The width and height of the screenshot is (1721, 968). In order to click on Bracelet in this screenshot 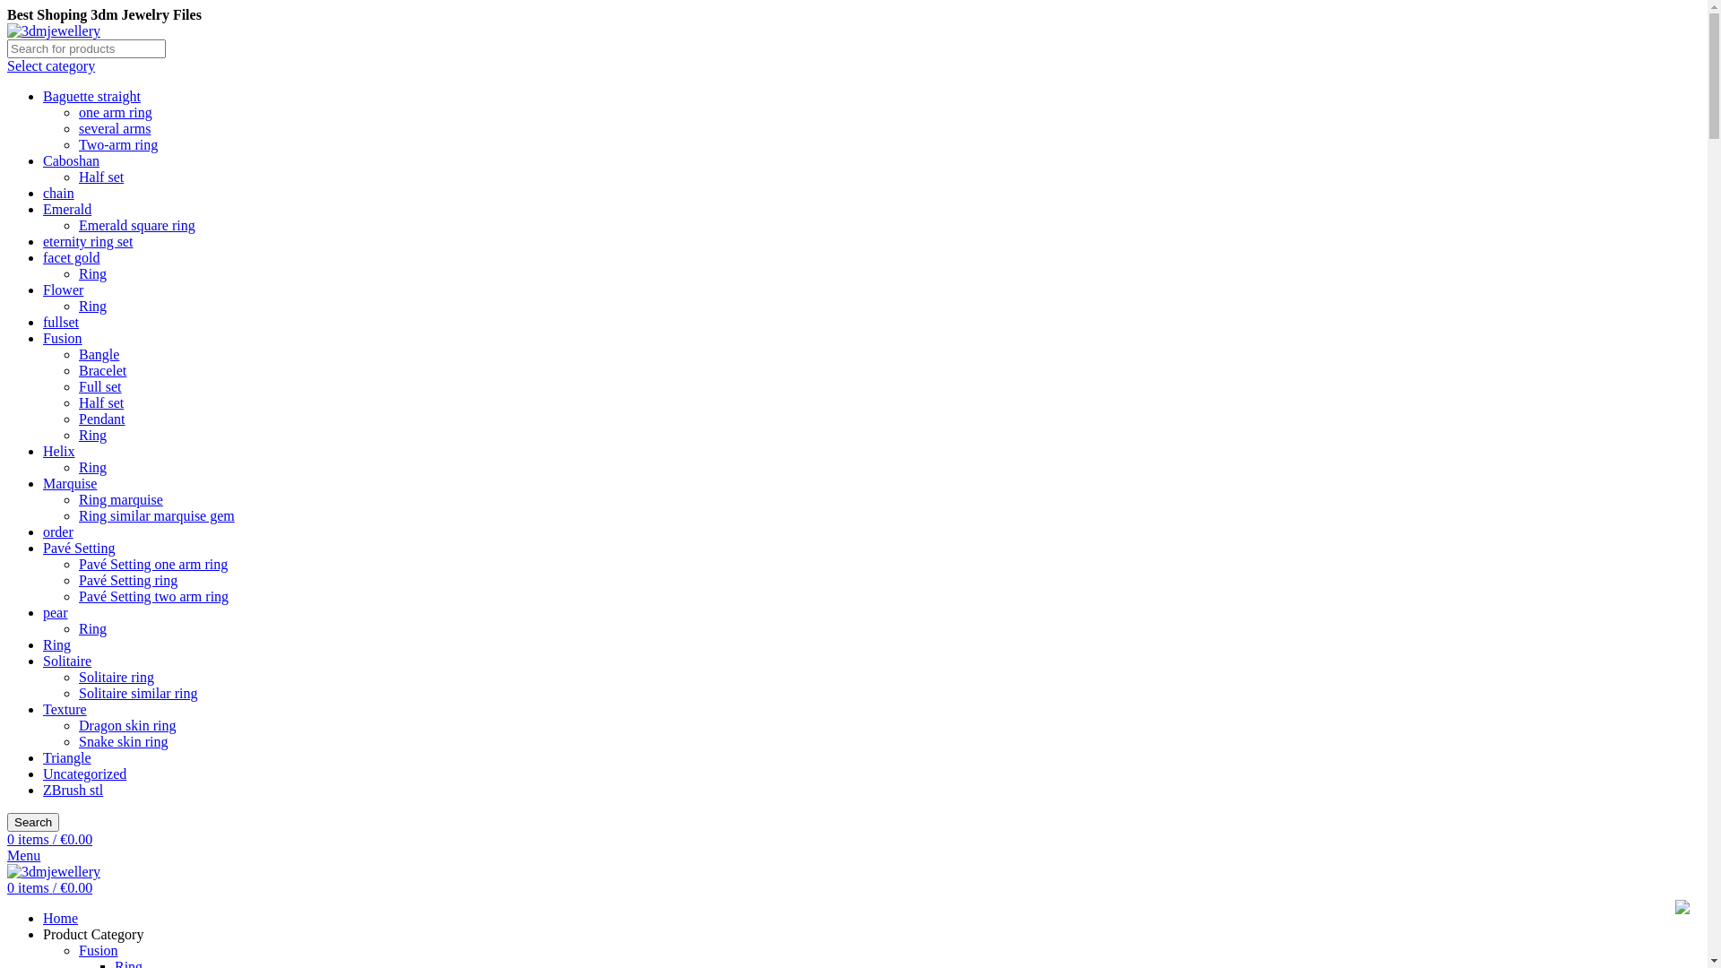, I will do `click(102, 371)`.